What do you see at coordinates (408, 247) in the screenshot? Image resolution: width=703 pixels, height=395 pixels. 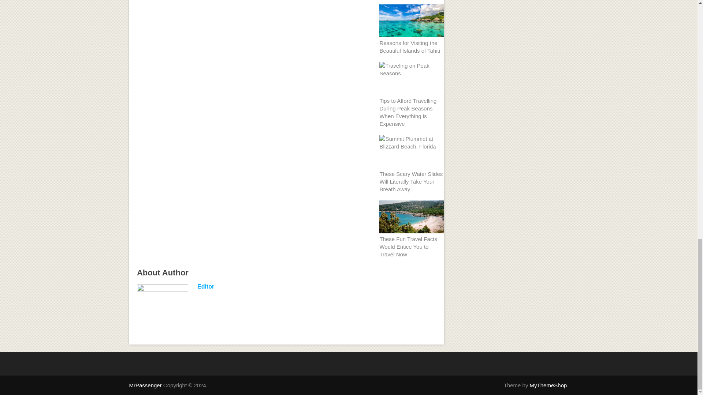 I see `These Fun Travel Facts Would Entice You to Travel Now` at bounding box center [408, 247].